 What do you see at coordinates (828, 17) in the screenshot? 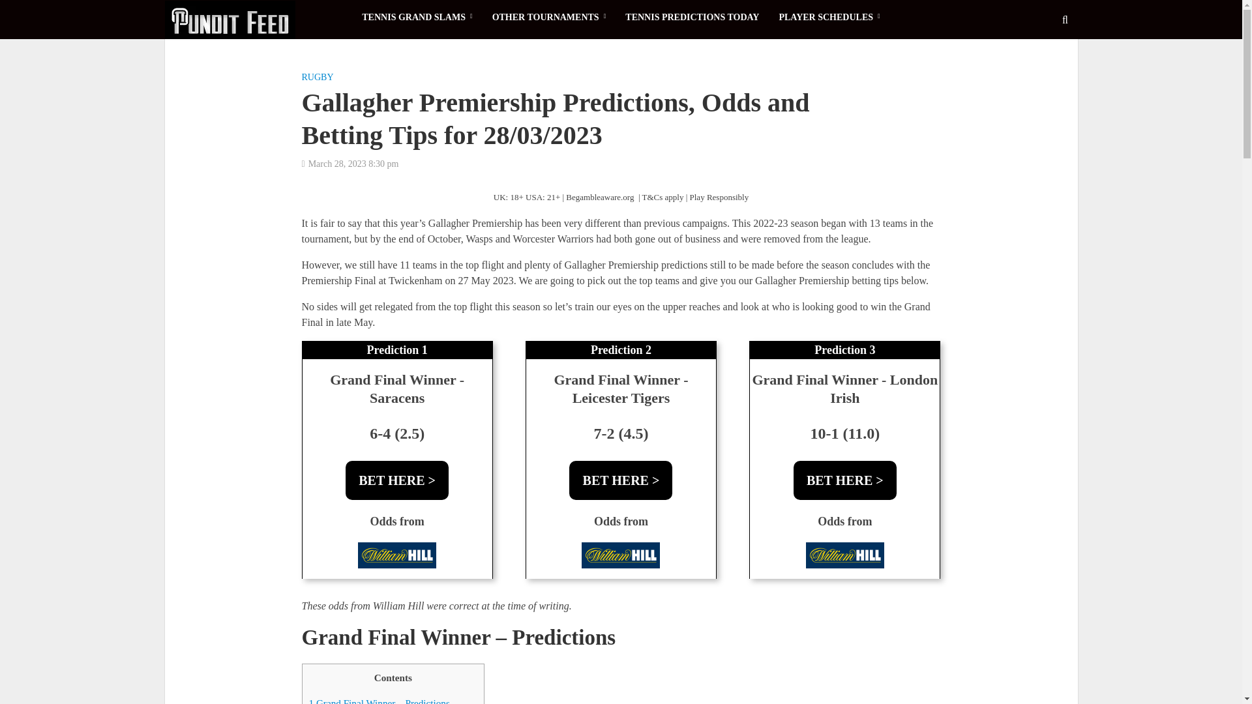
I see `PLAYER SCHEDULES` at bounding box center [828, 17].